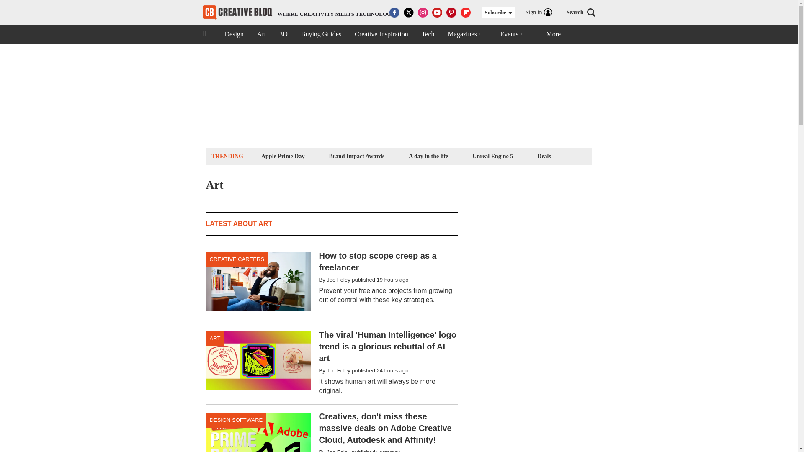 The height and width of the screenshot is (452, 804). Describe the element at coordinates (428, 156) in the screenshot. I see `A day in the life` at that location.